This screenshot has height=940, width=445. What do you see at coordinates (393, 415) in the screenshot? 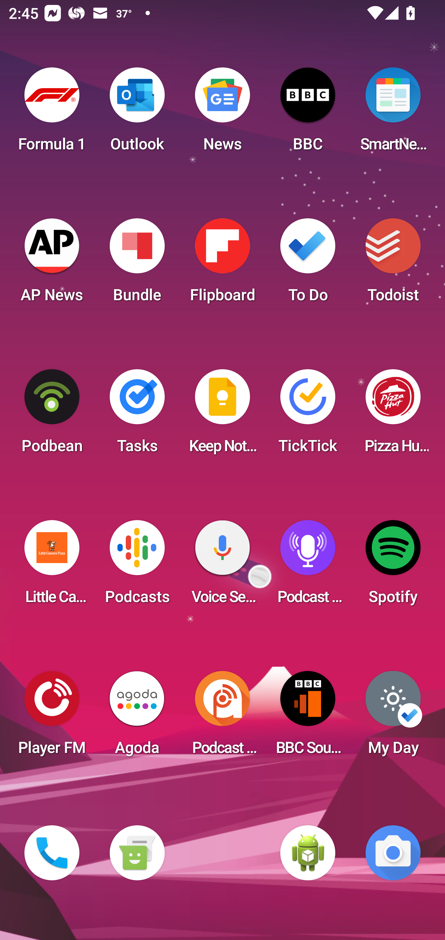
I see `Pizza Hut HK & Macau` at bounding box center [393, 415].